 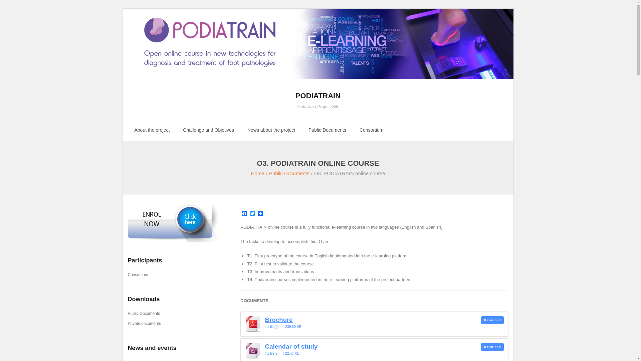 I want to click on Twitter, so click(x=252, y=214).